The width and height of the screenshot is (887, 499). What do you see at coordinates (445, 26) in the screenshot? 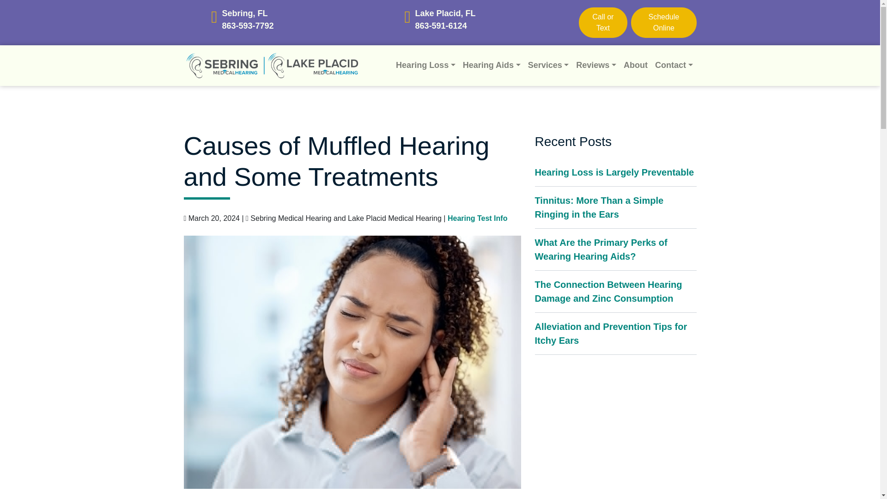
I see `863-591-6124` at bounding box center [445, 26].